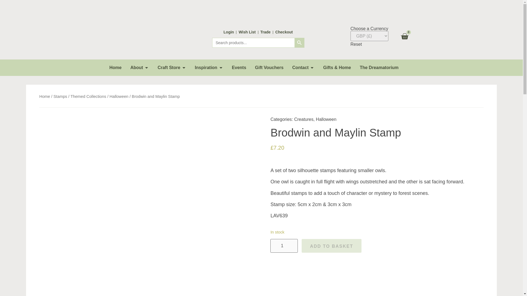 This screenshot has height=296, width=527. Describe the element at coordinates (269, 68) in the screenshot. I see `Gift Vouchers` at that location.